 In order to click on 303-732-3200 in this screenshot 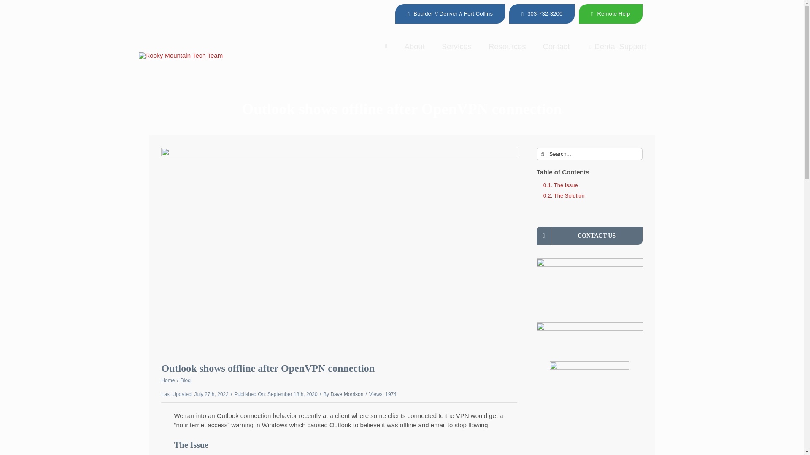, I will do `click(386, 50)`.